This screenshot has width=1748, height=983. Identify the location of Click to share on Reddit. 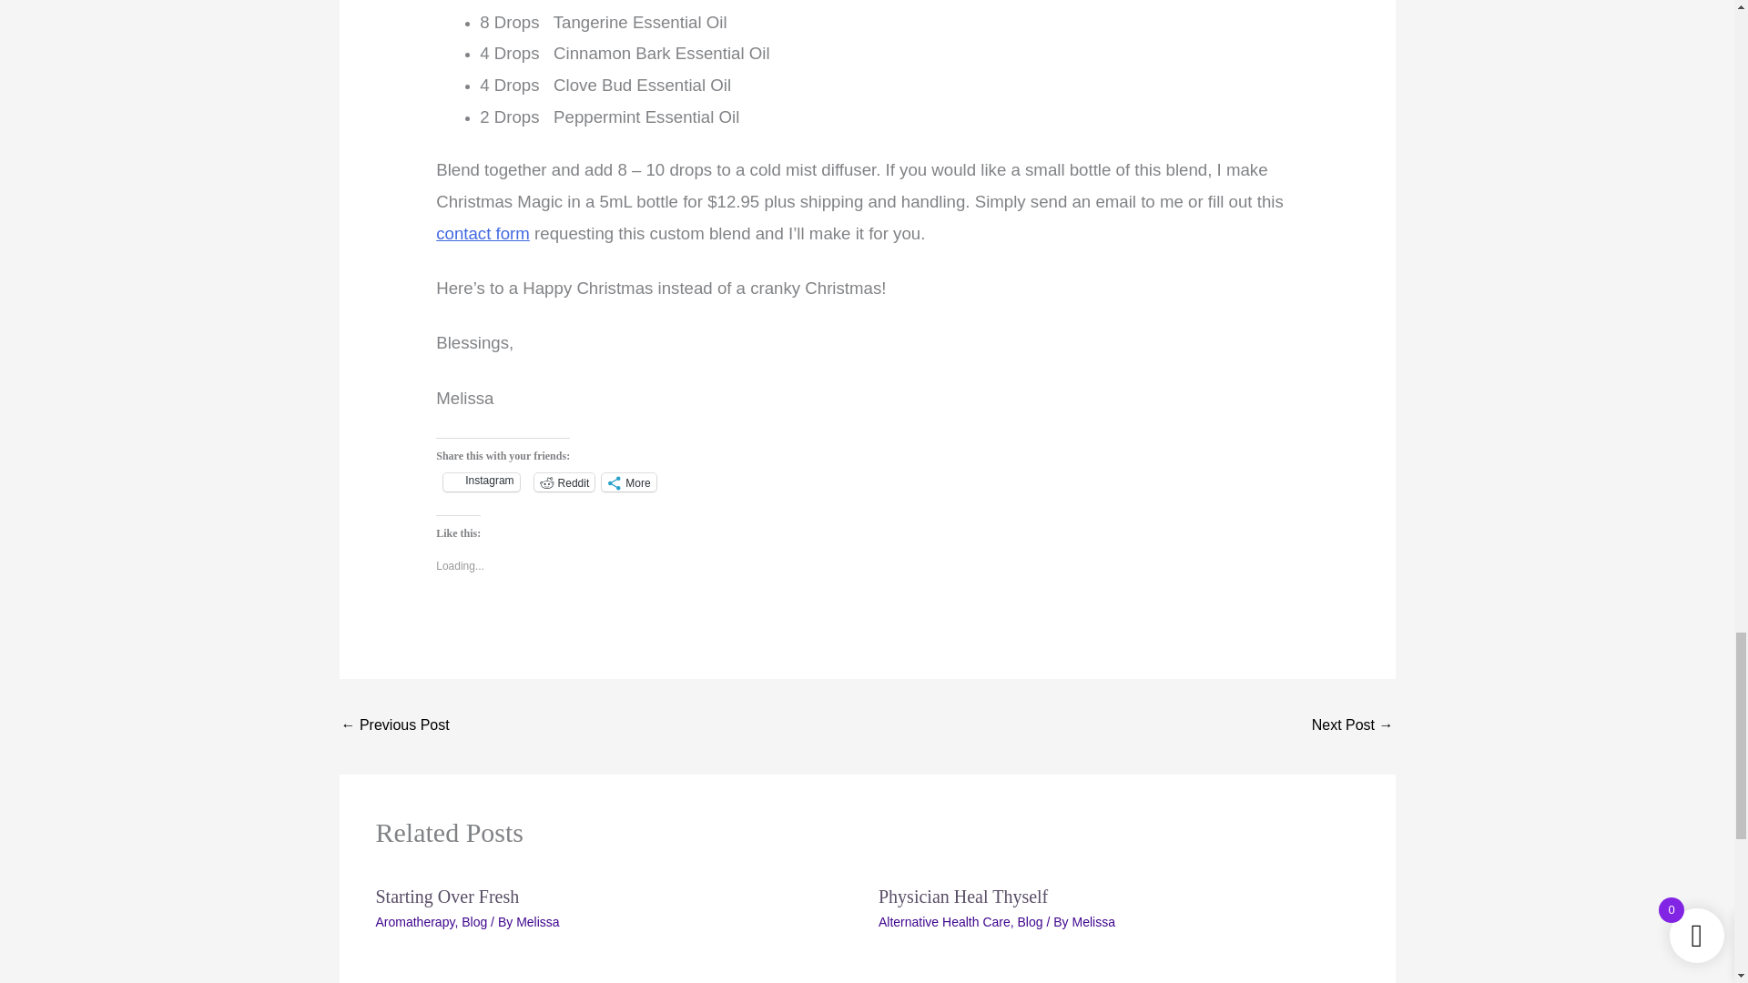
(564, 482).